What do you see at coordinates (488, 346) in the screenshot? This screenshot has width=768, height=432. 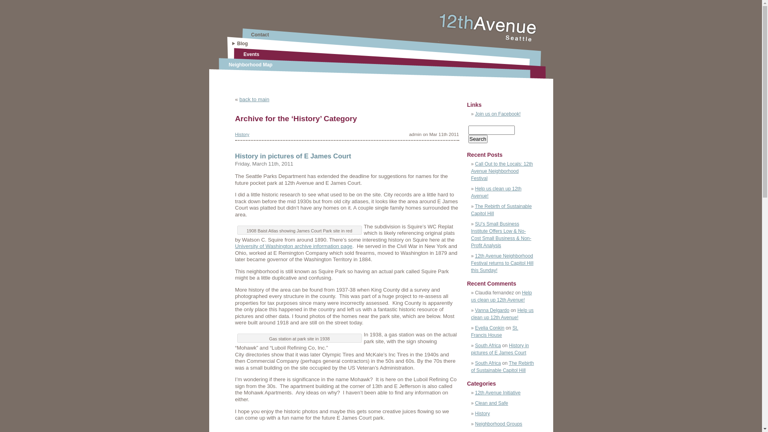 I see `South Africa` at bounding box center [488, 346].